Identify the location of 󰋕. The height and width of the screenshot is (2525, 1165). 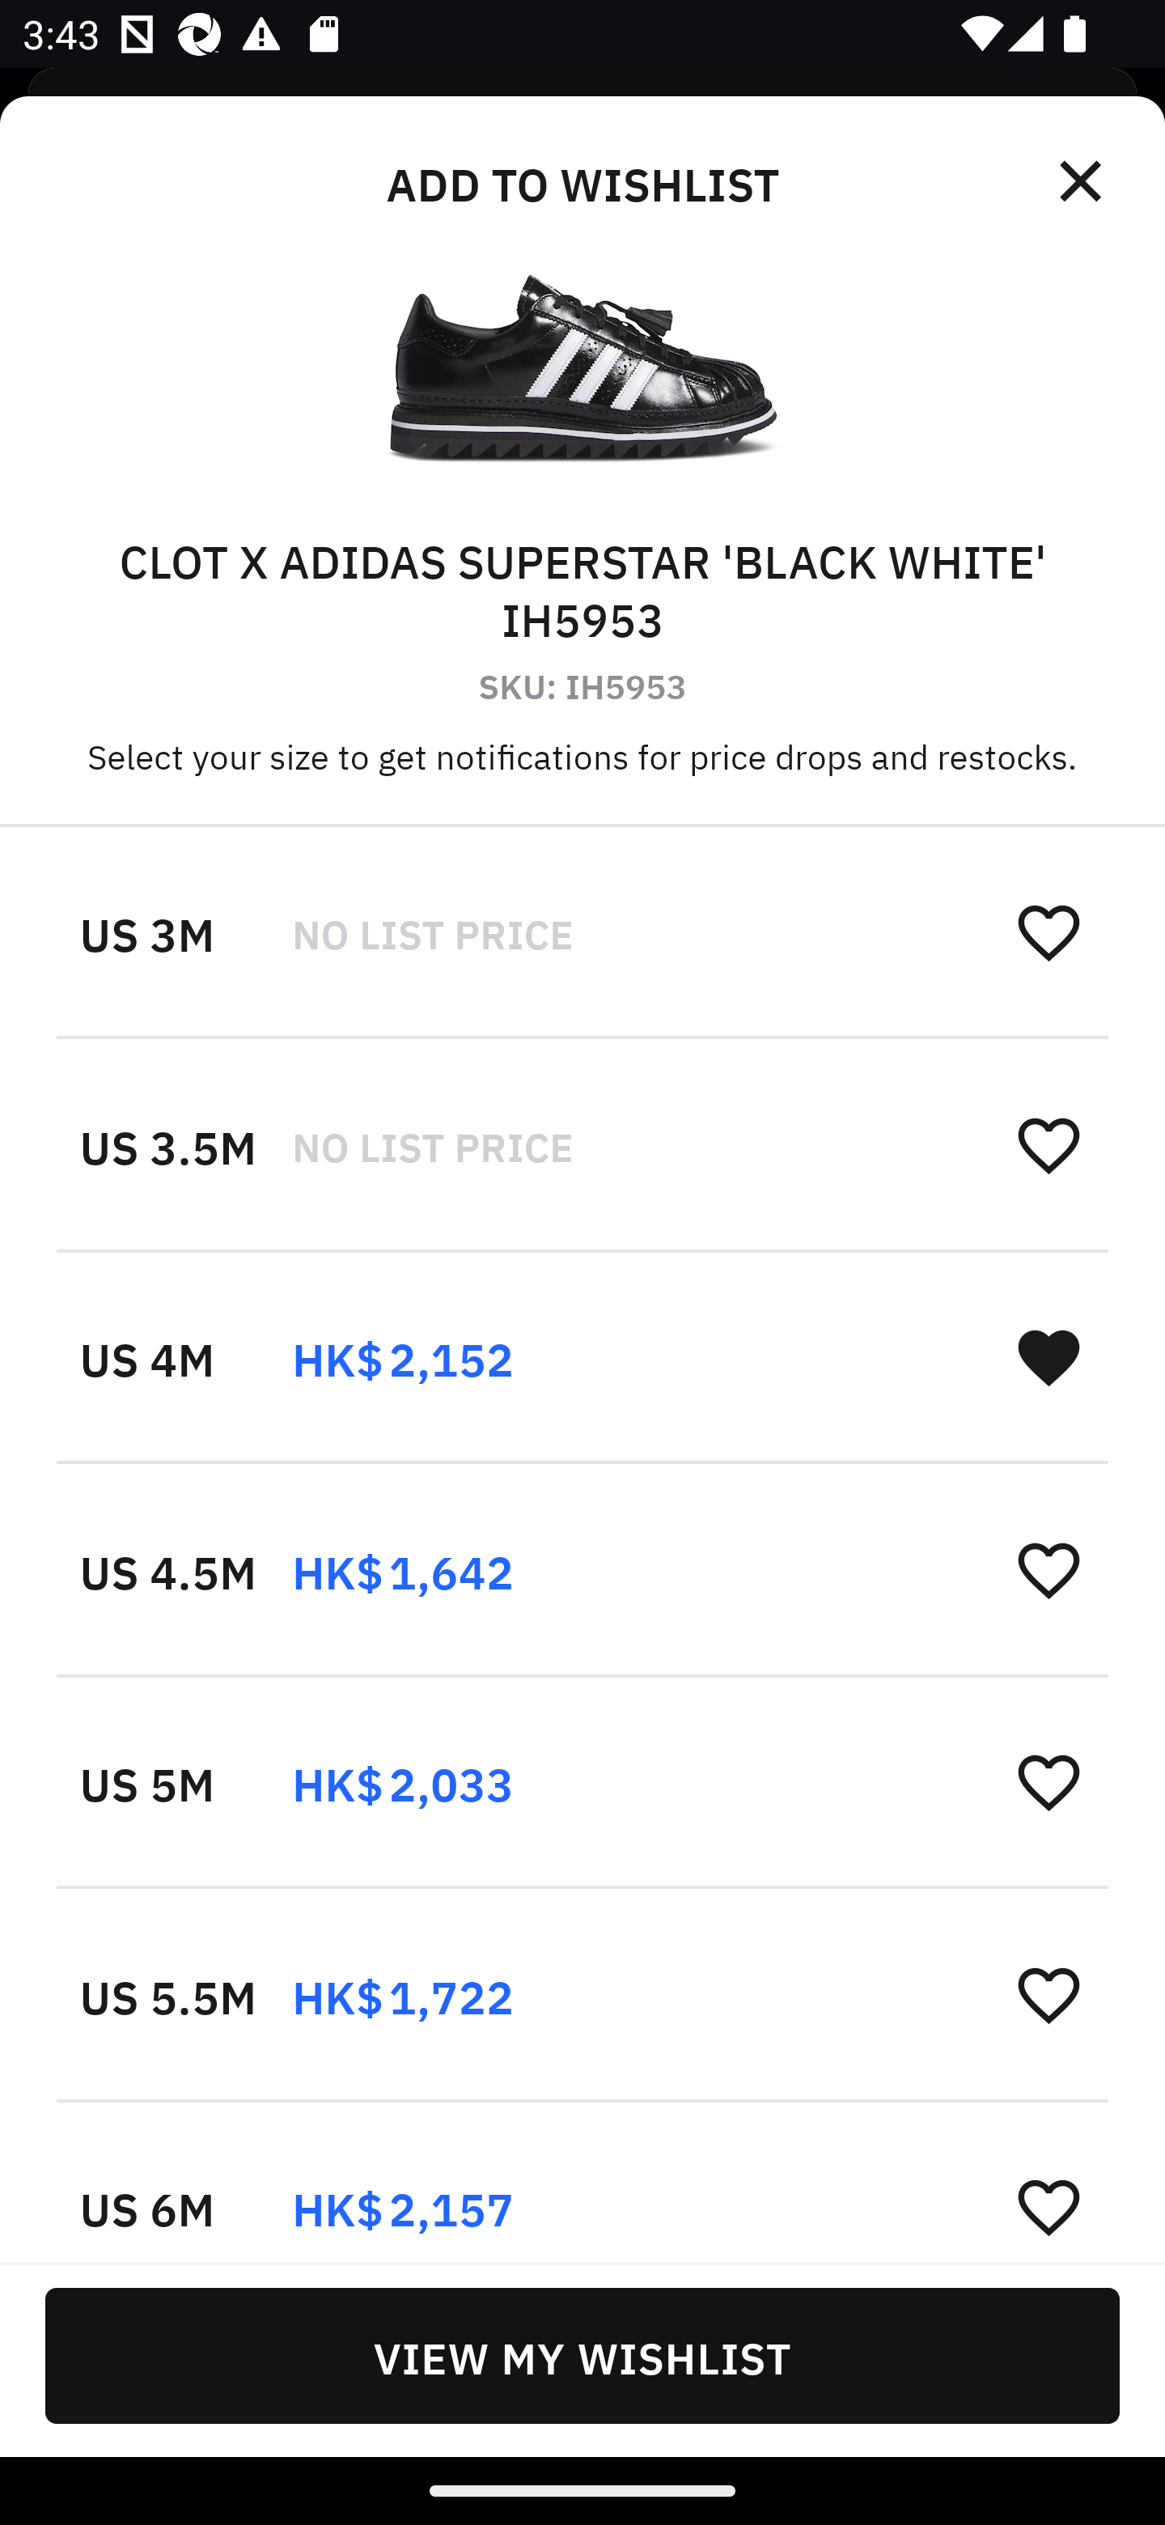
(1048, 1144).